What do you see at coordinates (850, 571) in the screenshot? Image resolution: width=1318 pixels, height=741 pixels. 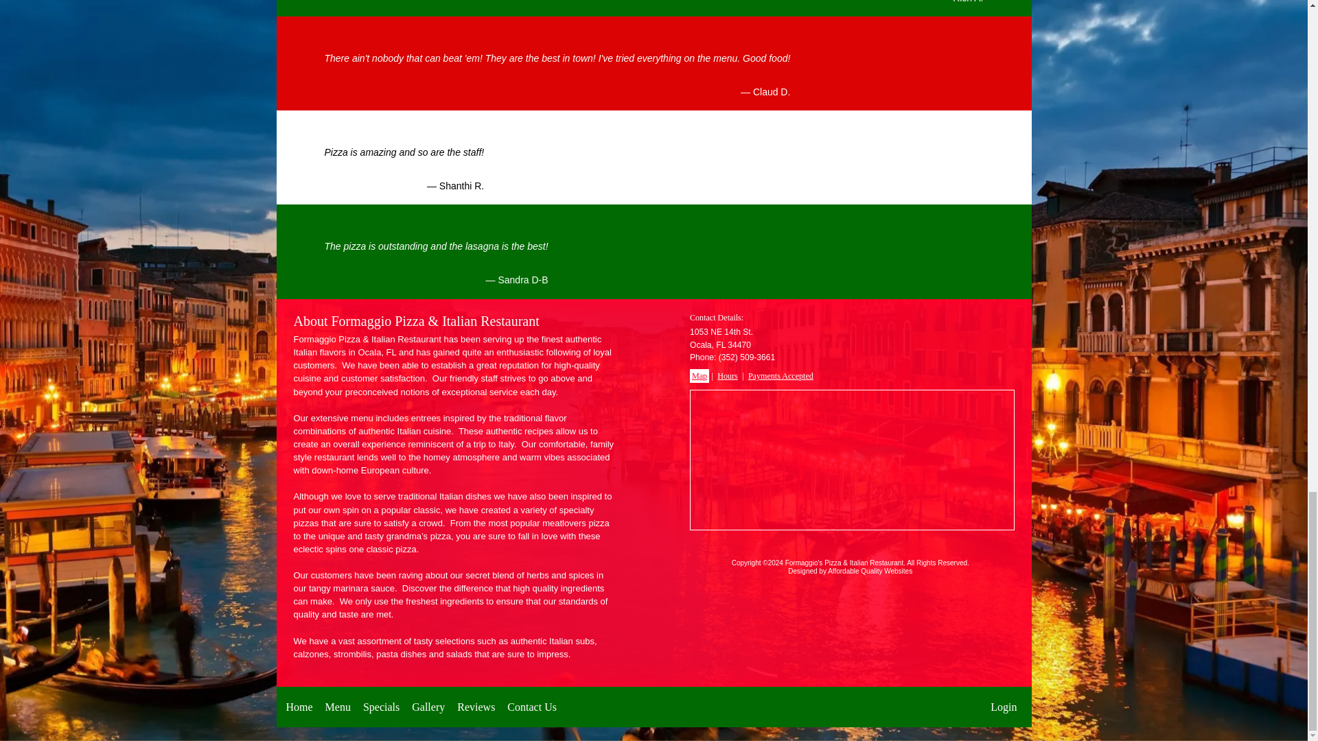 I see `Designed by Affordable Quality Websites` at bounding box center [850, 571].